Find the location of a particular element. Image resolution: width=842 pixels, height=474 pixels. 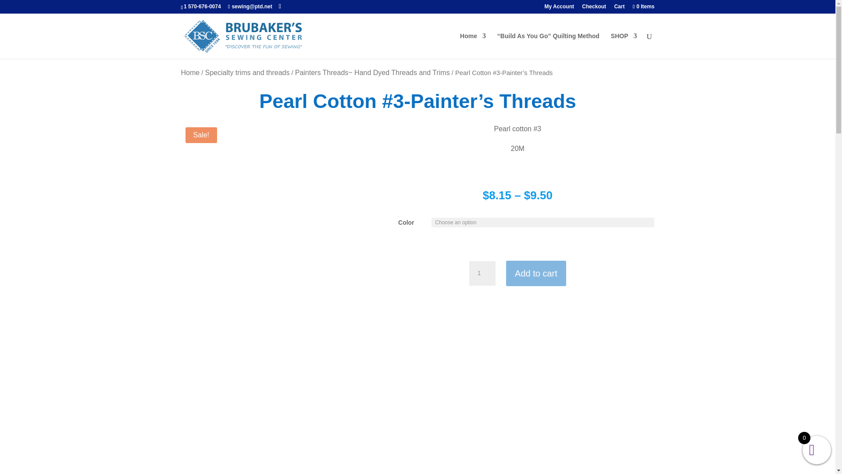

1 is located at coordinates (482, 273).